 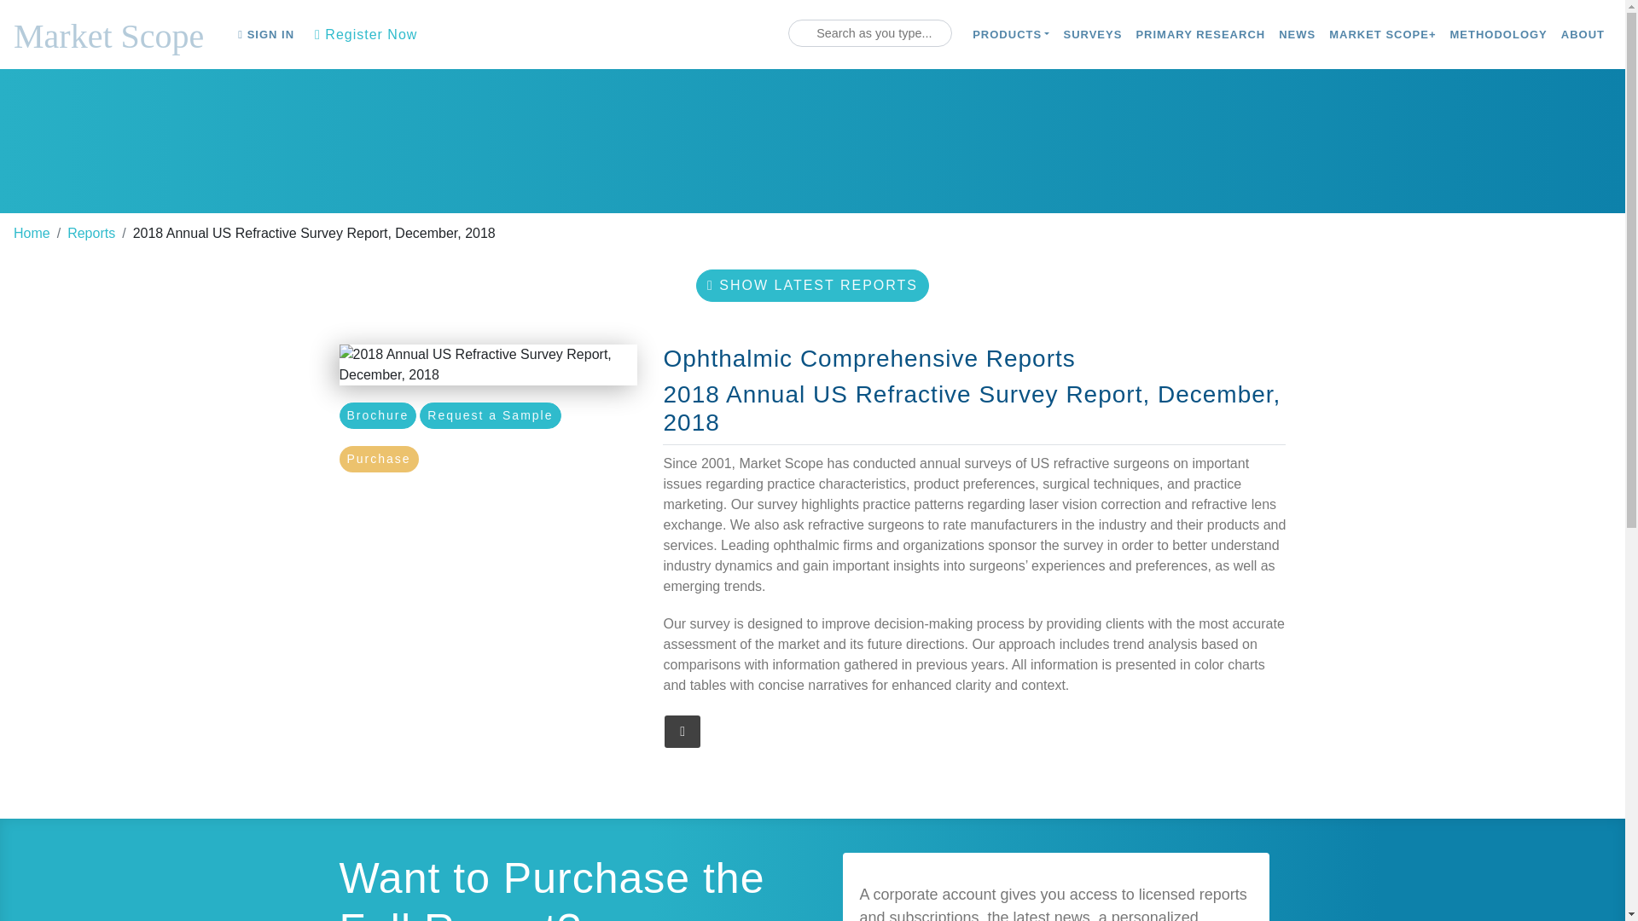 I want to click on PRODUCTS, so click(x=1011, y=34).